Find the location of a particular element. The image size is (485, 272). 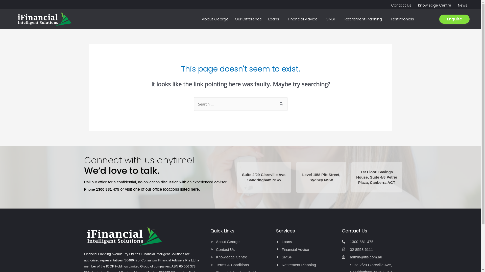

SMSF is located at coordinates (306, 257).